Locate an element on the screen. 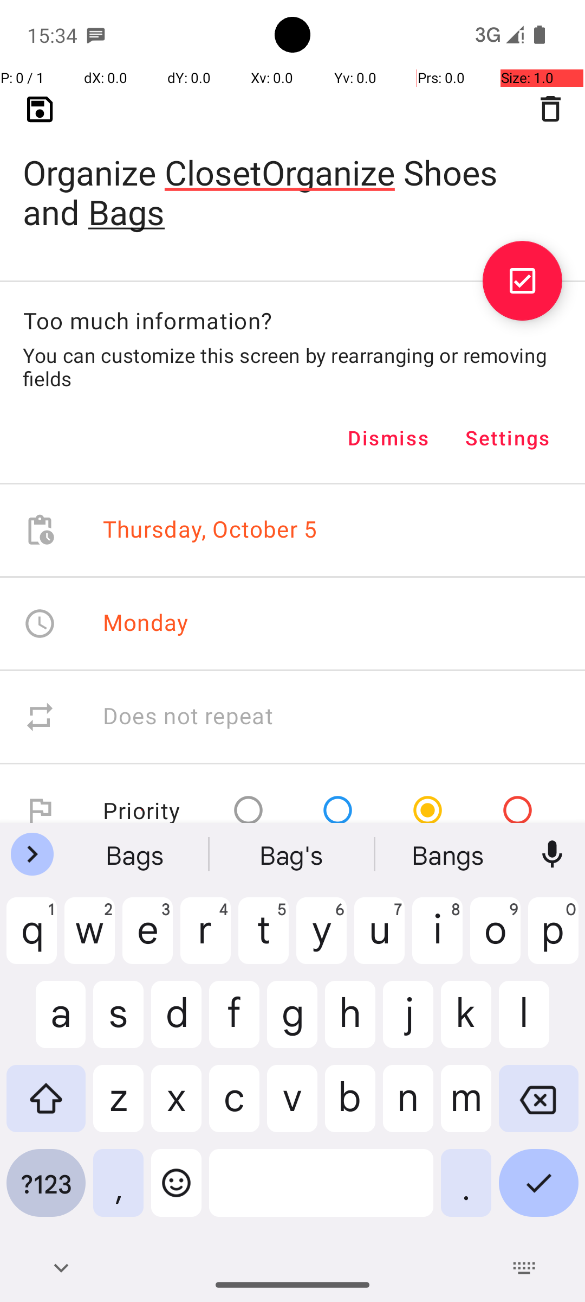 The image size is (585, 1302). Delete task is located at coordinates (550, 109).